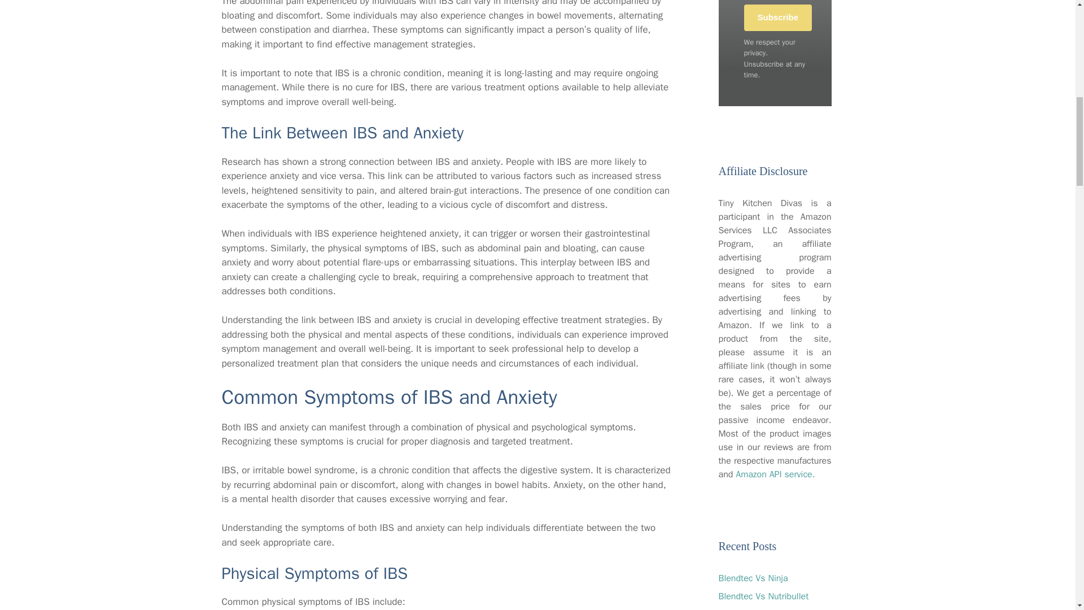  Describe the element at coordinates (763, 596) in the screenshot. I see `Blendtec Vs Nutribullet` at that location.